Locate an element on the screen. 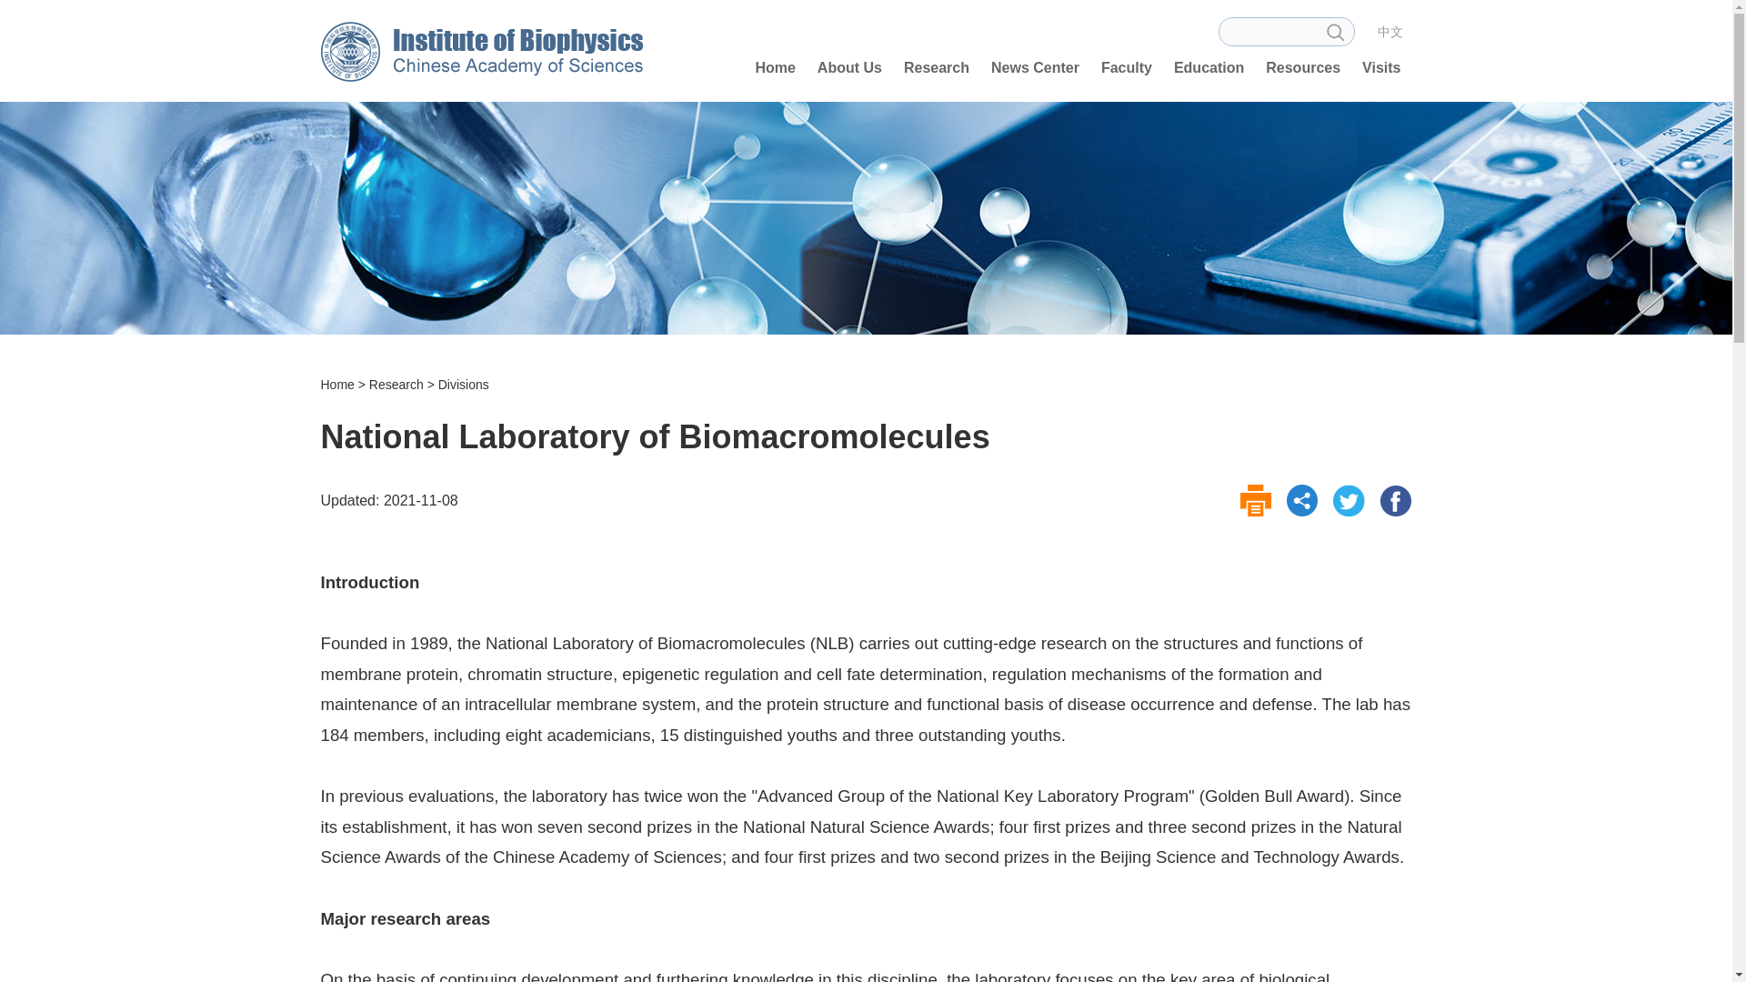 The width and height of the screenshot is (1746, 982). Education is located at coordinates (1209, 67).